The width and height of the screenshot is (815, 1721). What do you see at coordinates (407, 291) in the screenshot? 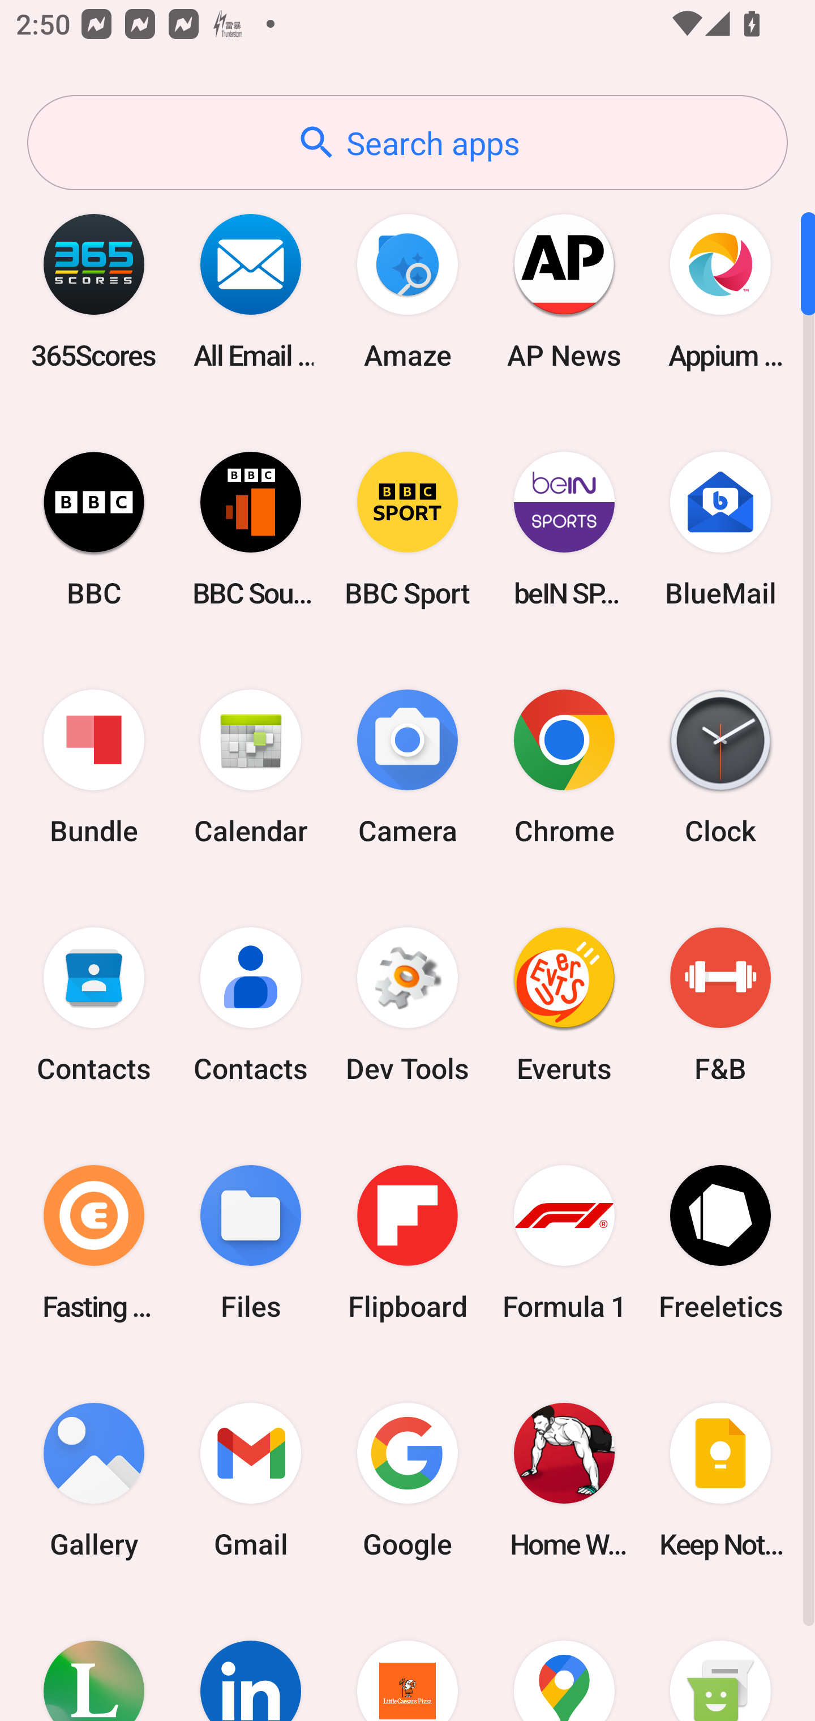
I see `Amaze` at bounding box center [407, 291].